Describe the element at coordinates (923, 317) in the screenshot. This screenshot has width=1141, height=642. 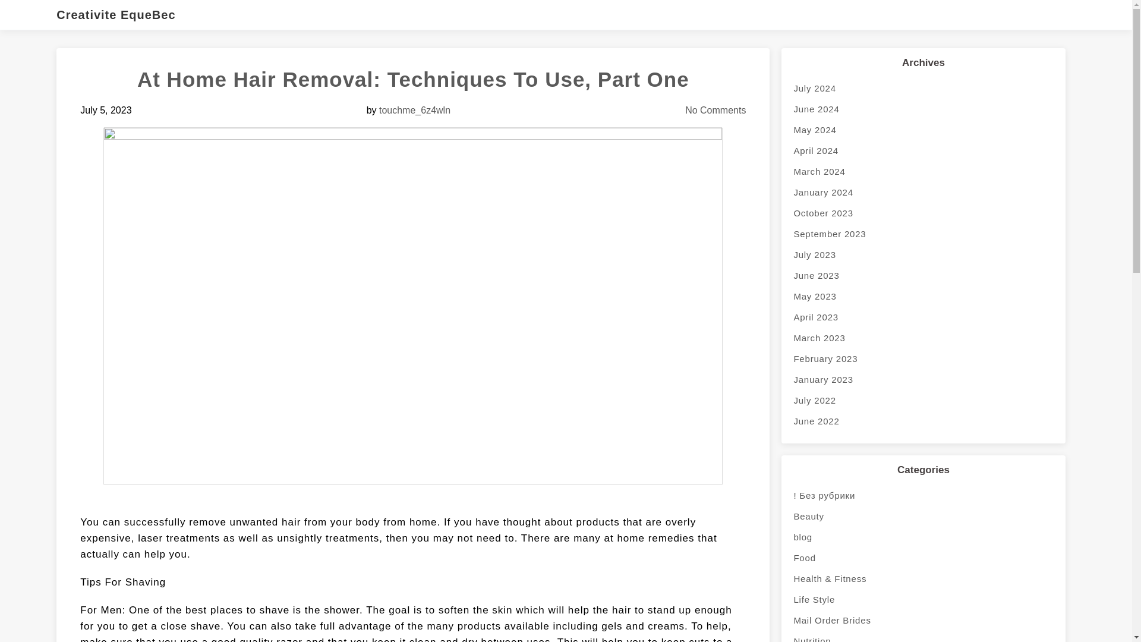
I see `April 2023` at that location.